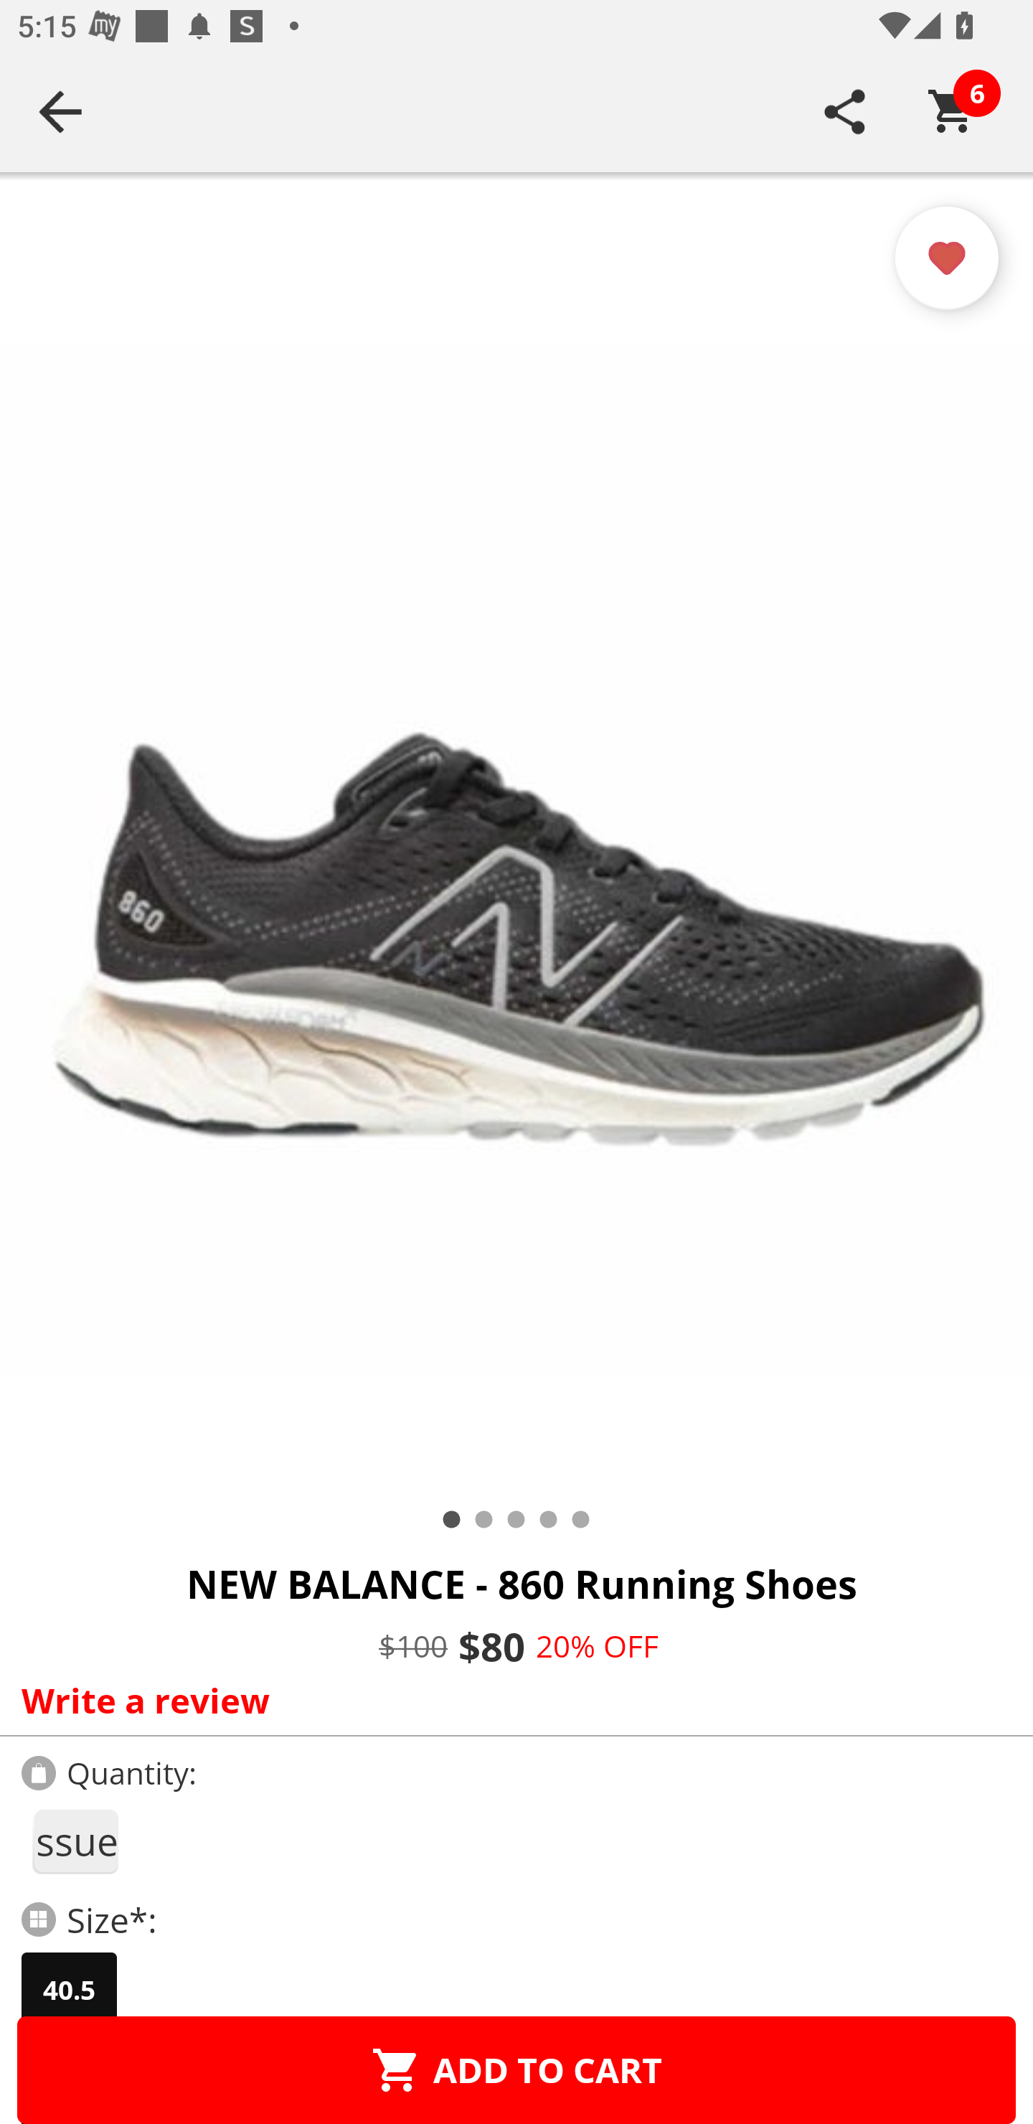 The height and width of the screenshot is (2124, 1033). What do you see at coordinates (516, 2069) in the screenshot?
I see `ADD TO CART` at bounding box center [516, 2069].